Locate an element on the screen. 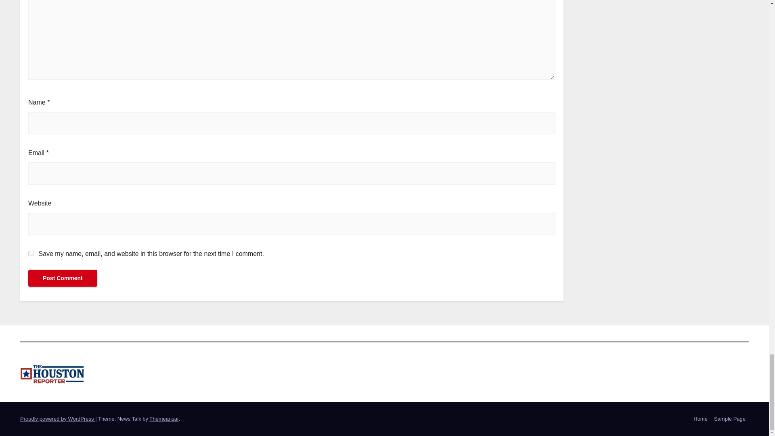 This screenshot has height=436, width=775. Post Comment is located at coordinates (63, 278).